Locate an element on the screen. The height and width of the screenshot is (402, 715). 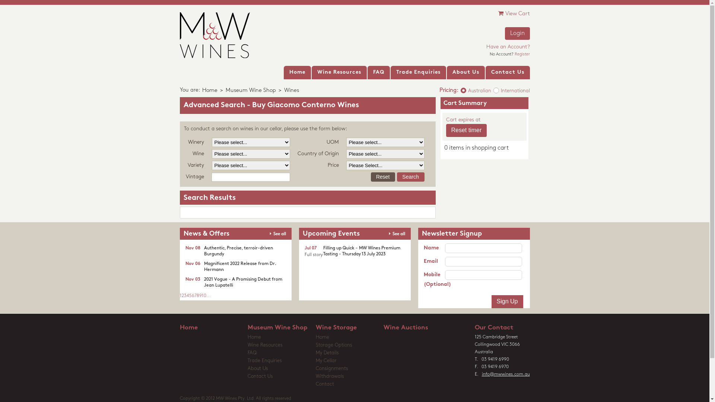
Authentic, Precise, terroir-driven Burgundy is located at coordinates (238, 251).